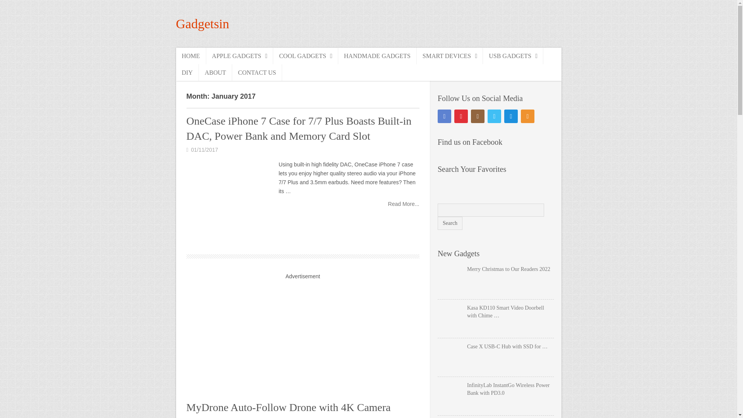 The height and width of the screenshot is (418, 743). What do you see at coordinates (187, 73) in the screenshot?
I see `DIY` at bounding box center [187, 73].